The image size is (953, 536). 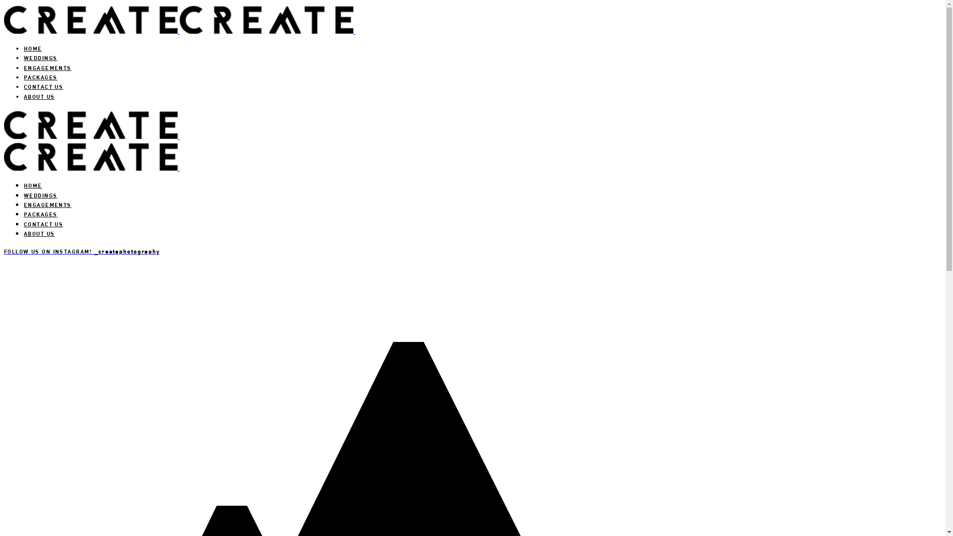 I want to click on ENGAGEMENTS, so click(x=48, y=204).